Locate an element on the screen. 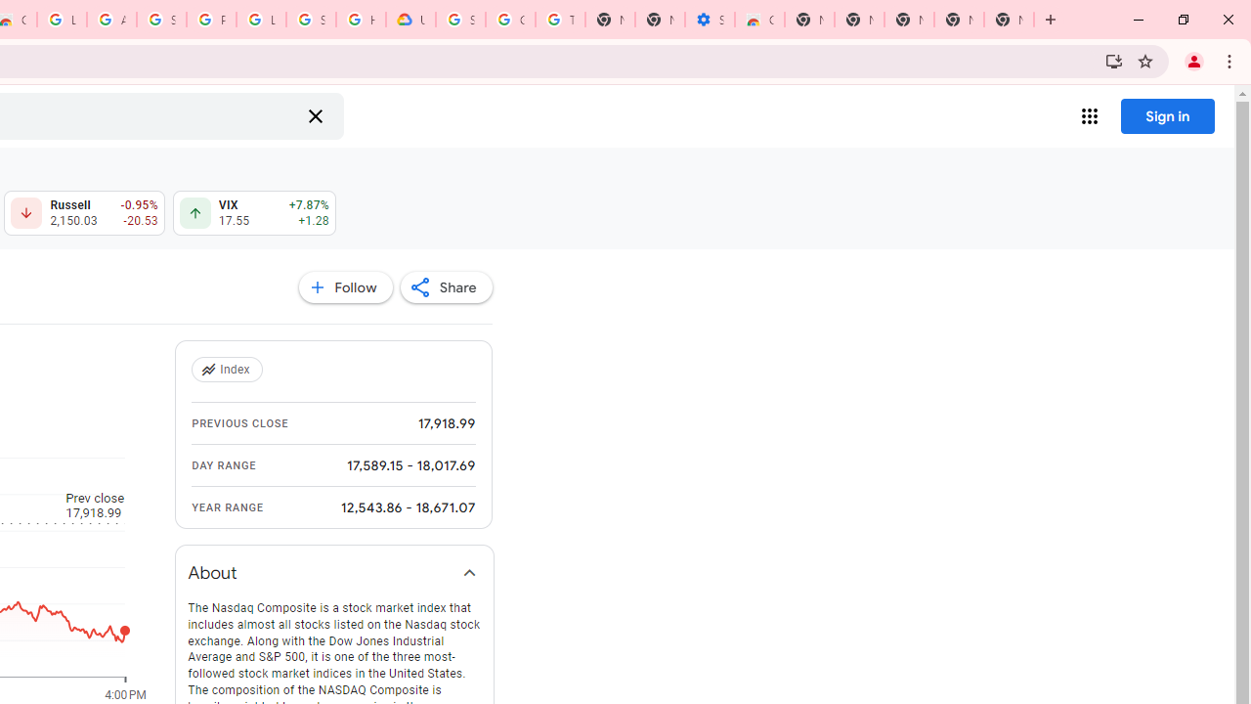 The image size is (1251, 704). Share is located at coordinates (446, 287).